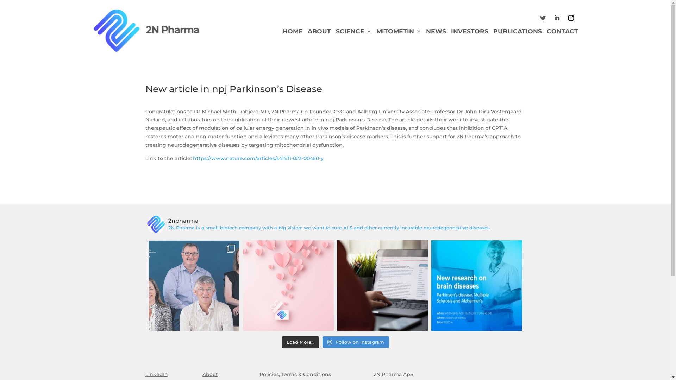  Describe the element at coordinates (557, 18) in the screenshot. I see `Follow on LinkedIn` at that location.